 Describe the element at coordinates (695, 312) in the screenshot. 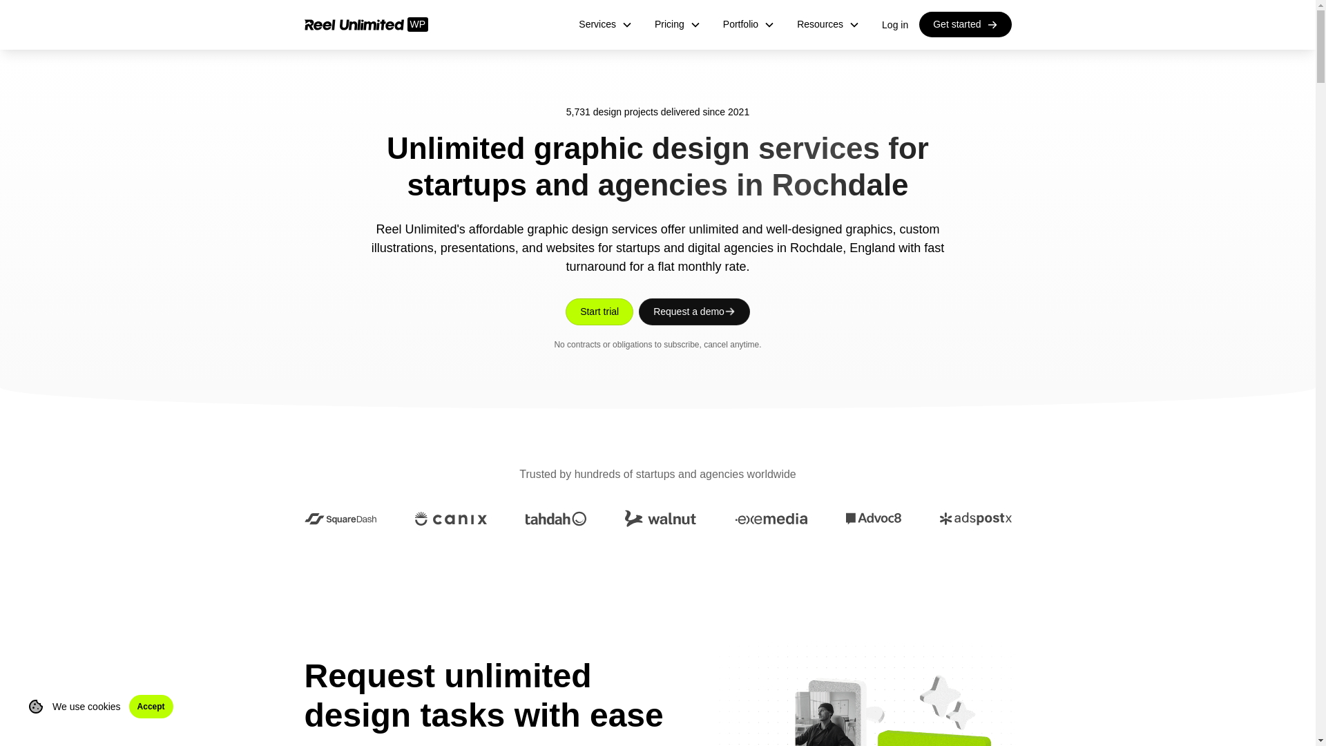

I see `Request a demo` at that location.